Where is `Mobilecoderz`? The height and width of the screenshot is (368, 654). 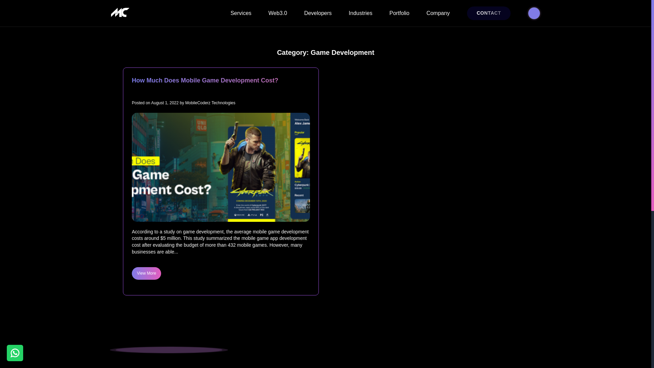 Mobilecoderz is located at coordinates (121, 13).